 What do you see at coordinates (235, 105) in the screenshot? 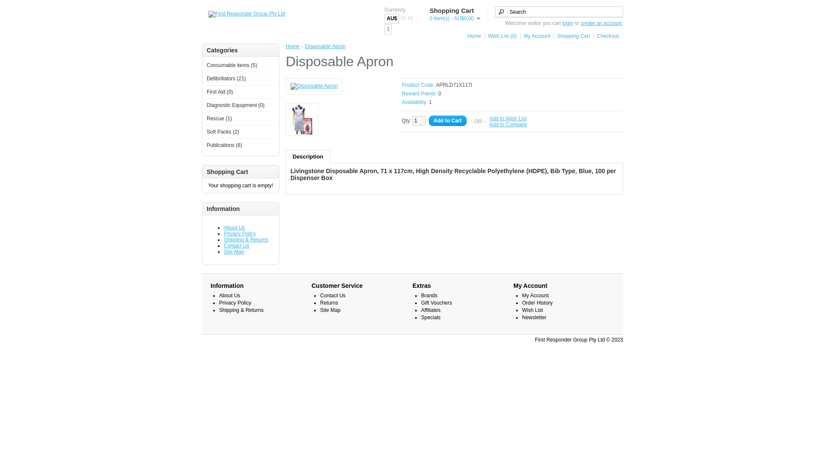
I see `Diagnostic Equipment (0)` at bounding box center [235, 105].